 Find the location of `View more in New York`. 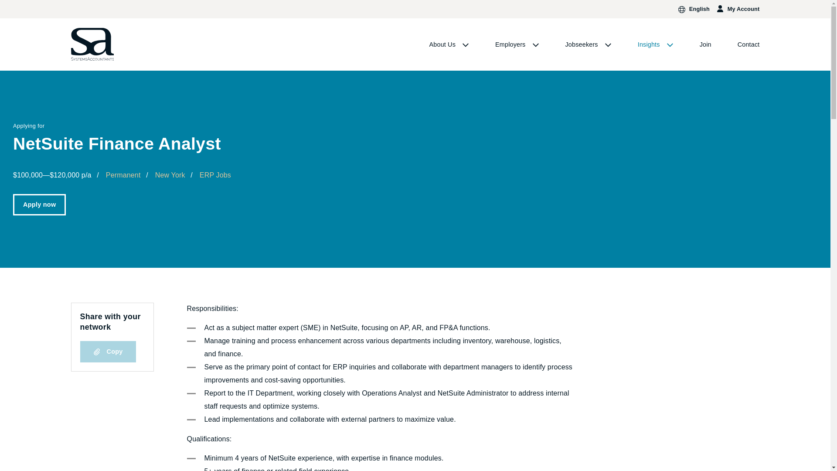

View more in New York is located at coordinates (170, 175).